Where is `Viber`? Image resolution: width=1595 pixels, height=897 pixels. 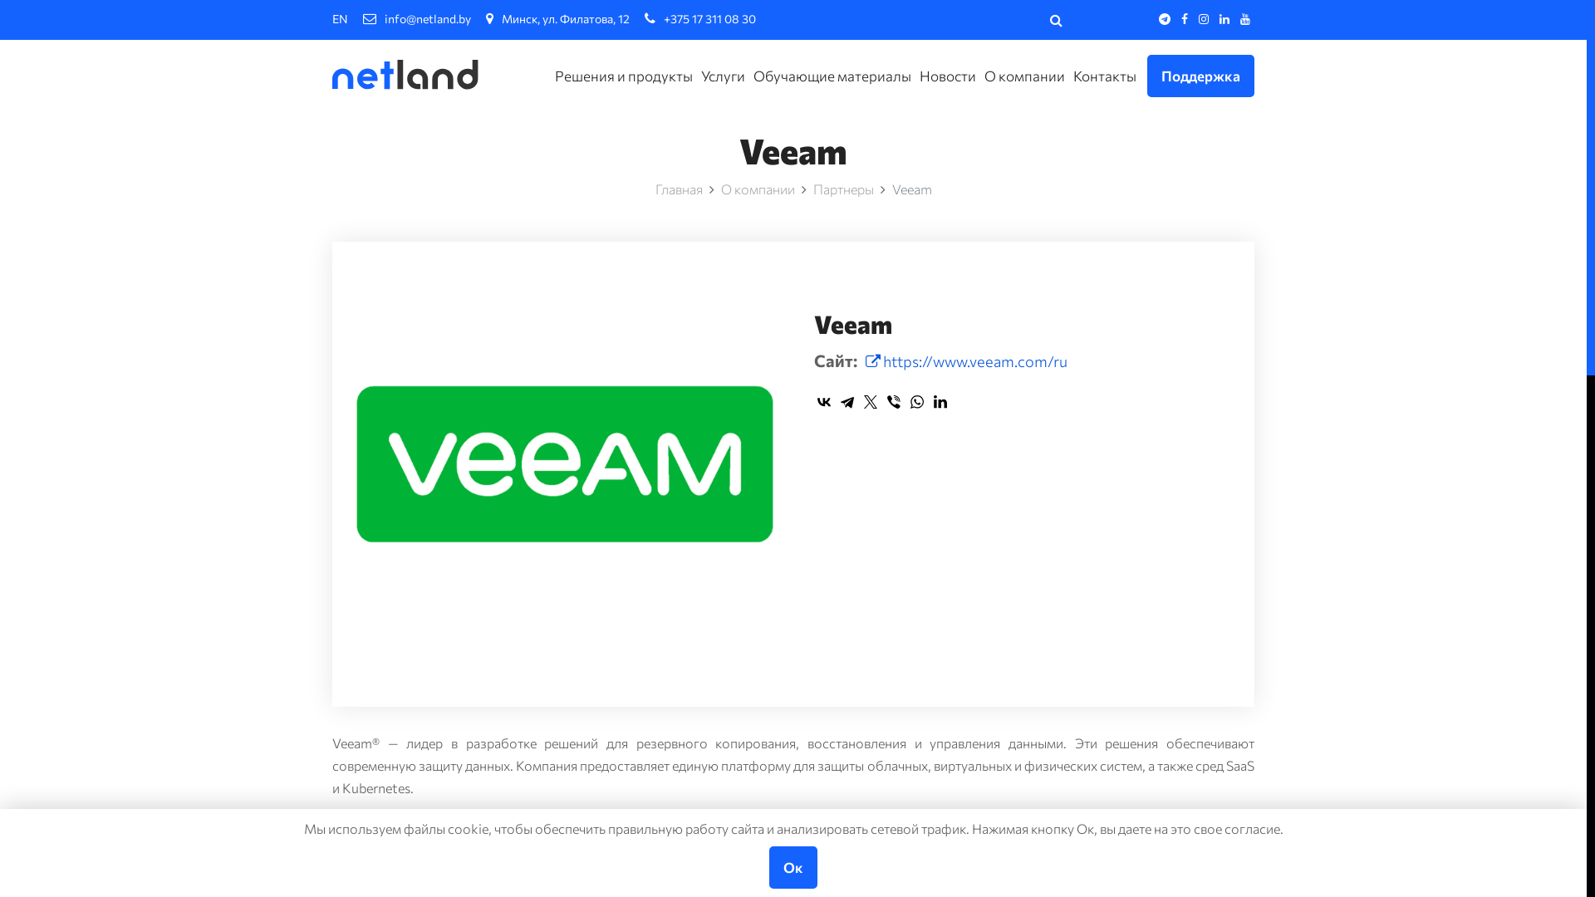 Viber is located at coordinates (894, 402).